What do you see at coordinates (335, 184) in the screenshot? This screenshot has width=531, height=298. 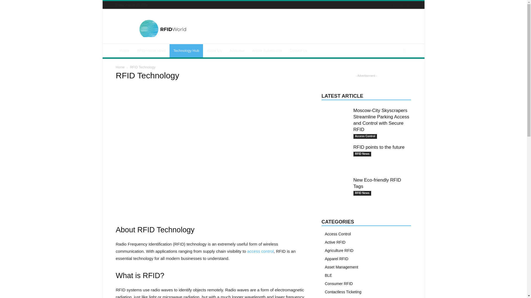 I see `New Eco-friendly RFID Tags` at bounding box center [335, 184].